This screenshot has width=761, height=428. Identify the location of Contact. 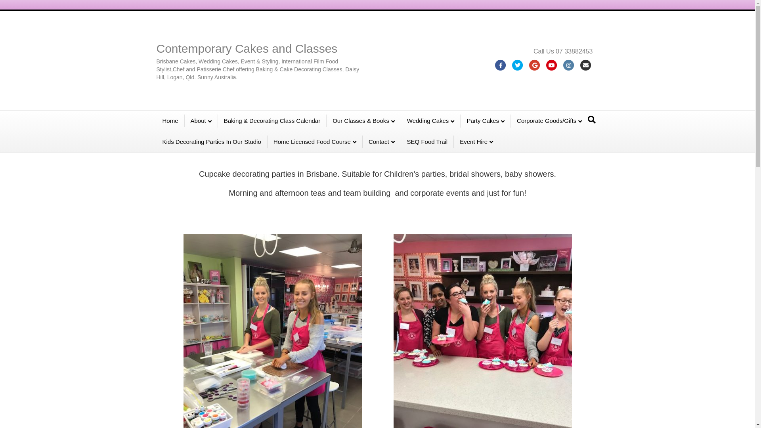
(382, 142).